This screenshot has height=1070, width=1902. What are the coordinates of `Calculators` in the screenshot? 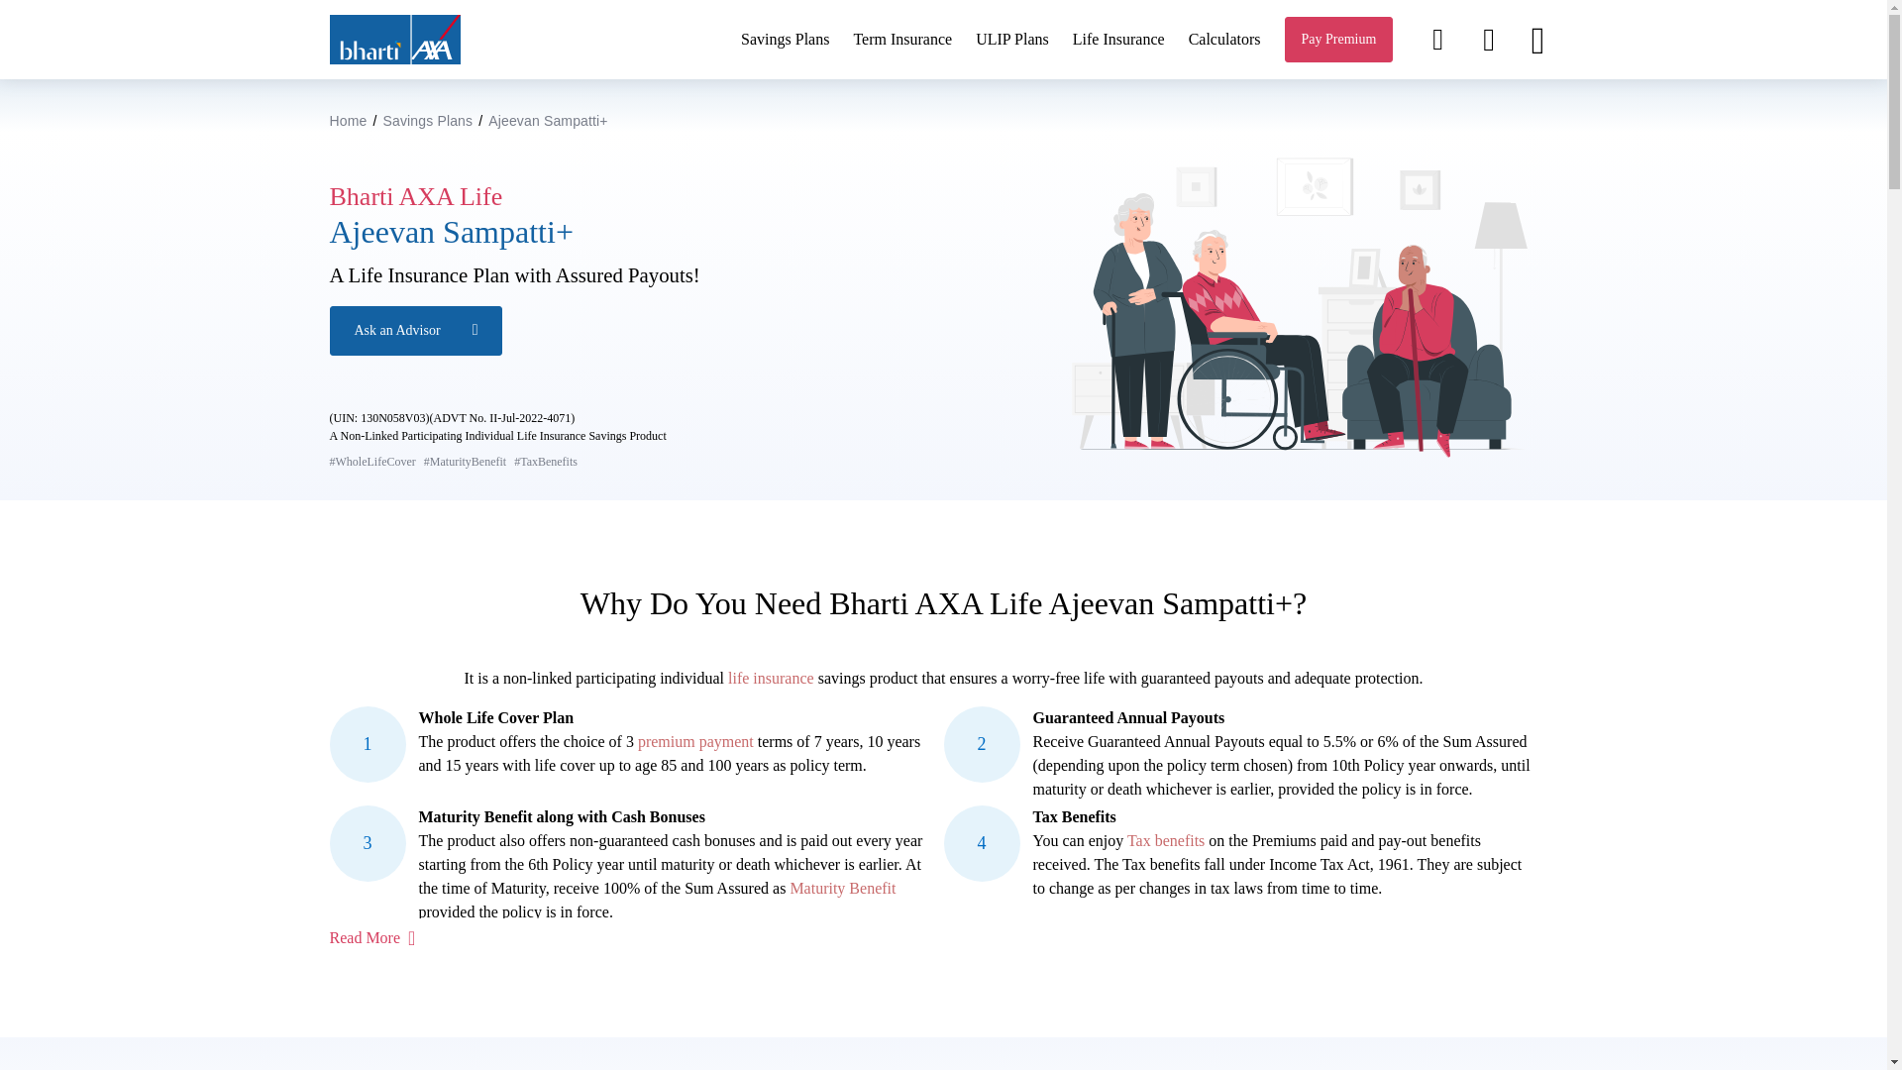 It's located at (1224, 40).